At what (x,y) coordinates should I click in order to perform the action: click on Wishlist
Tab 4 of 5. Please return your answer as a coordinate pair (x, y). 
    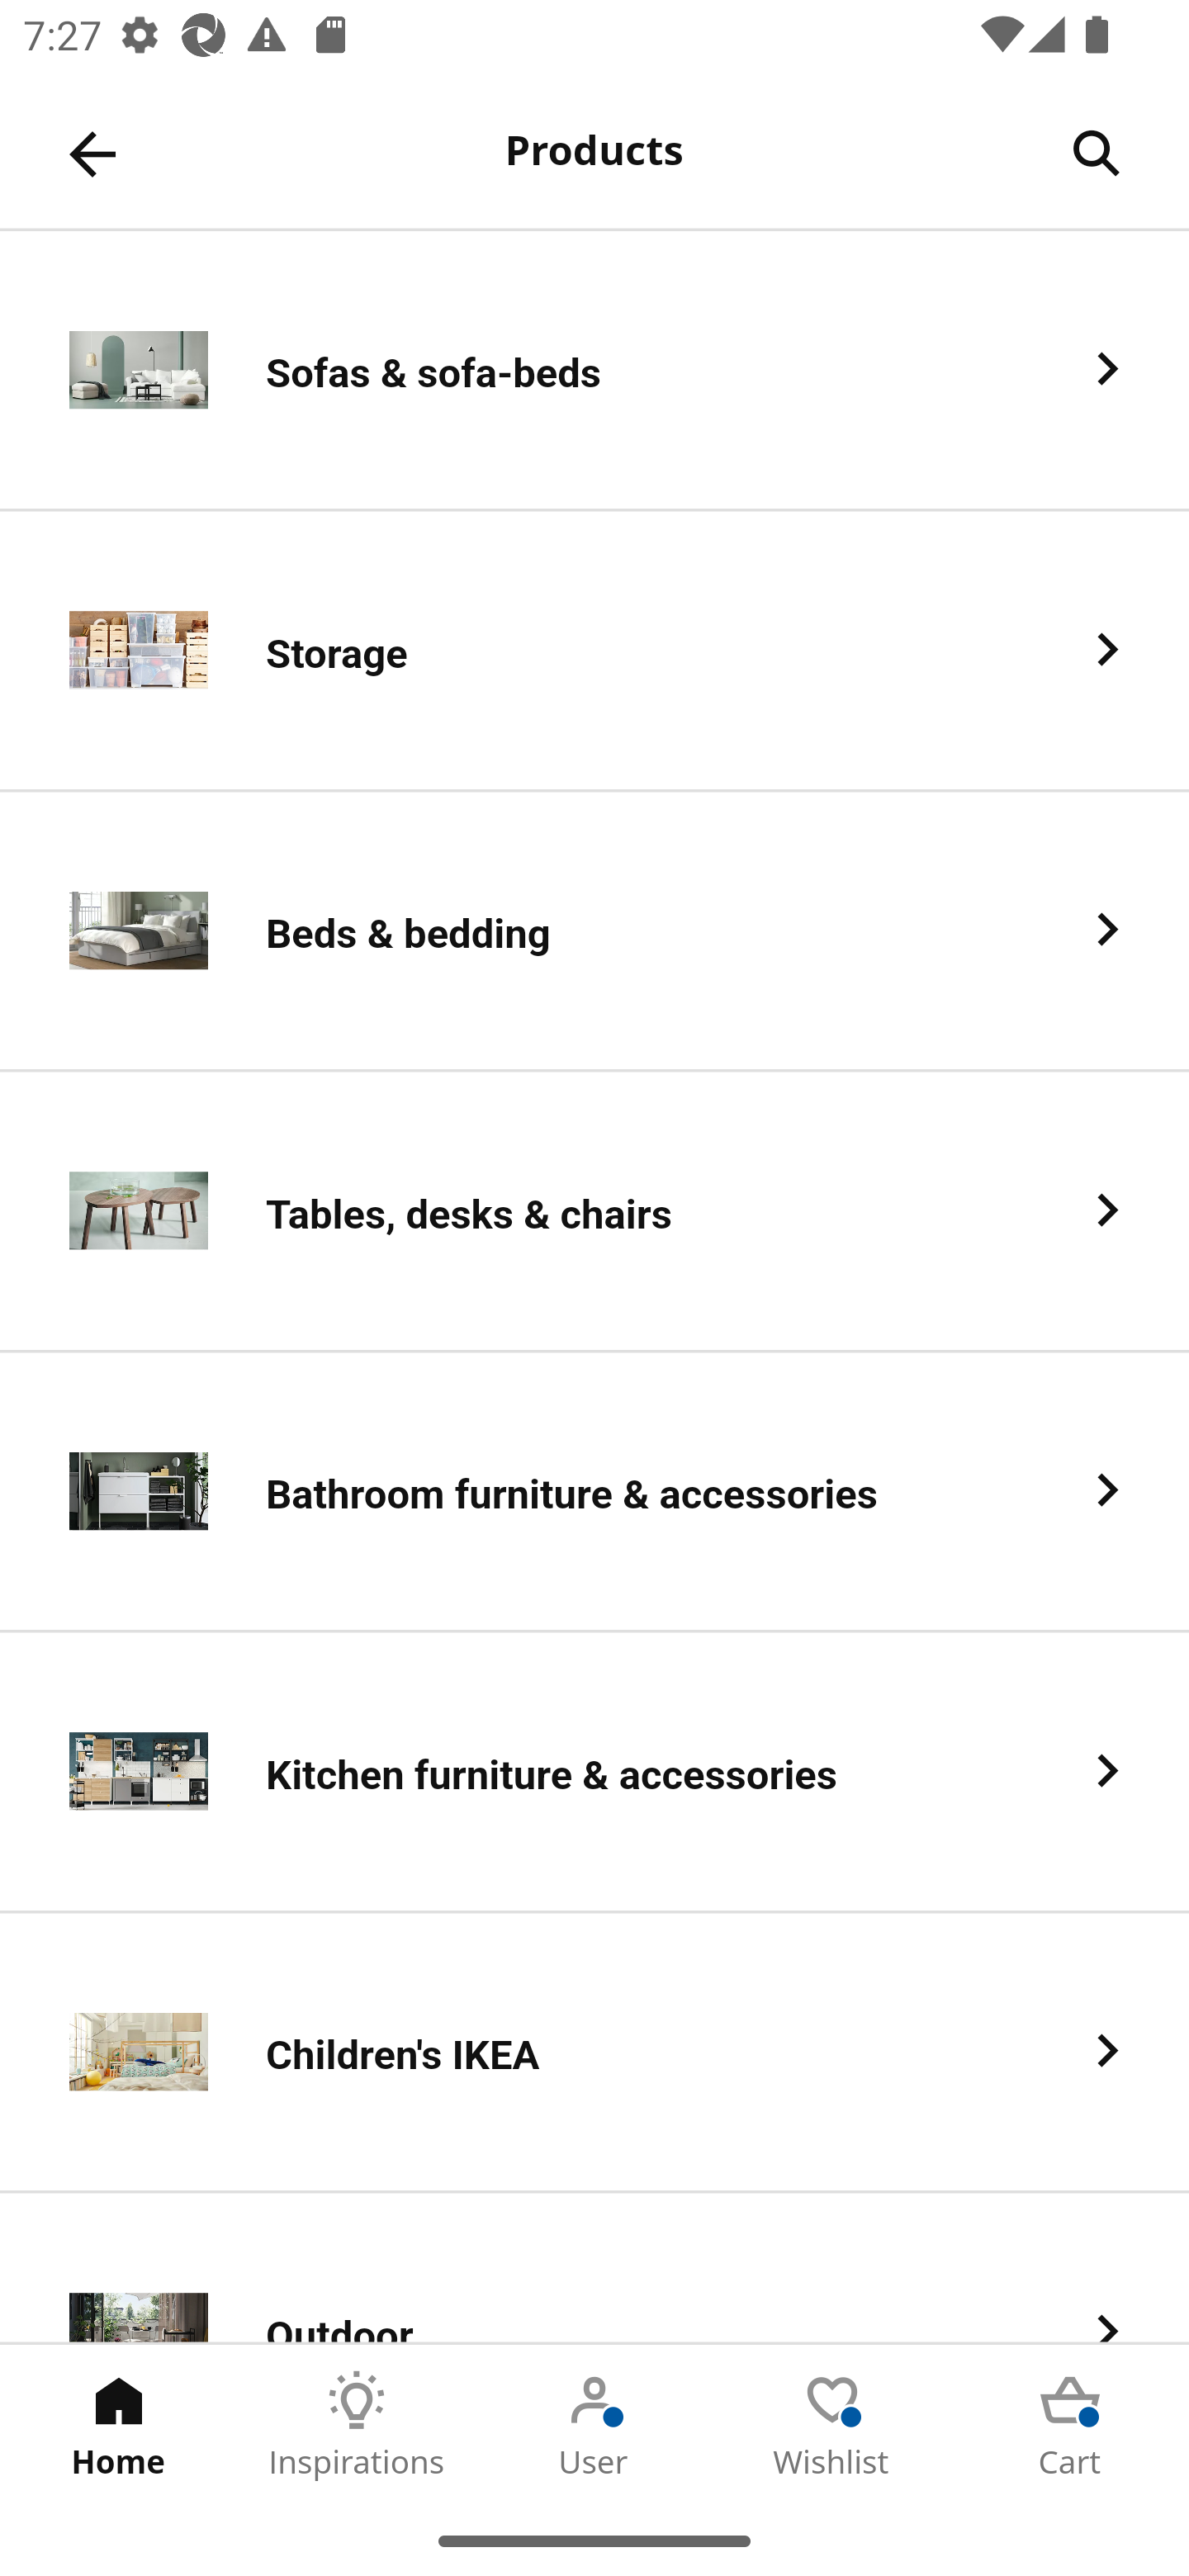
    Looking at the image, I should click on (832, 2425).